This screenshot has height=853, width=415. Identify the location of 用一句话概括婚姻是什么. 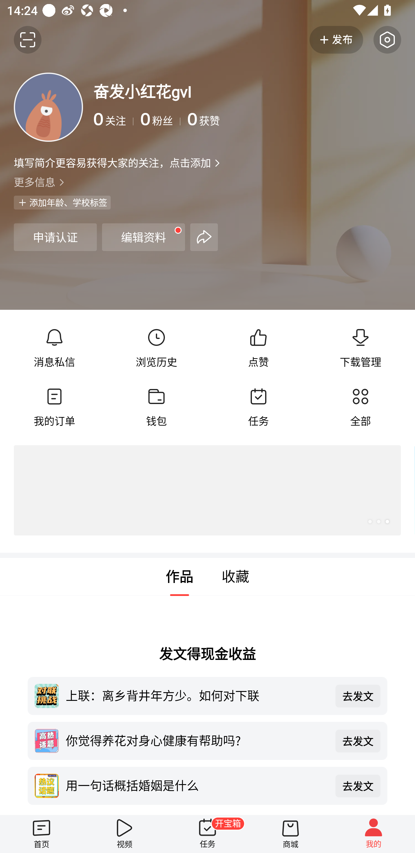
(197, 785).